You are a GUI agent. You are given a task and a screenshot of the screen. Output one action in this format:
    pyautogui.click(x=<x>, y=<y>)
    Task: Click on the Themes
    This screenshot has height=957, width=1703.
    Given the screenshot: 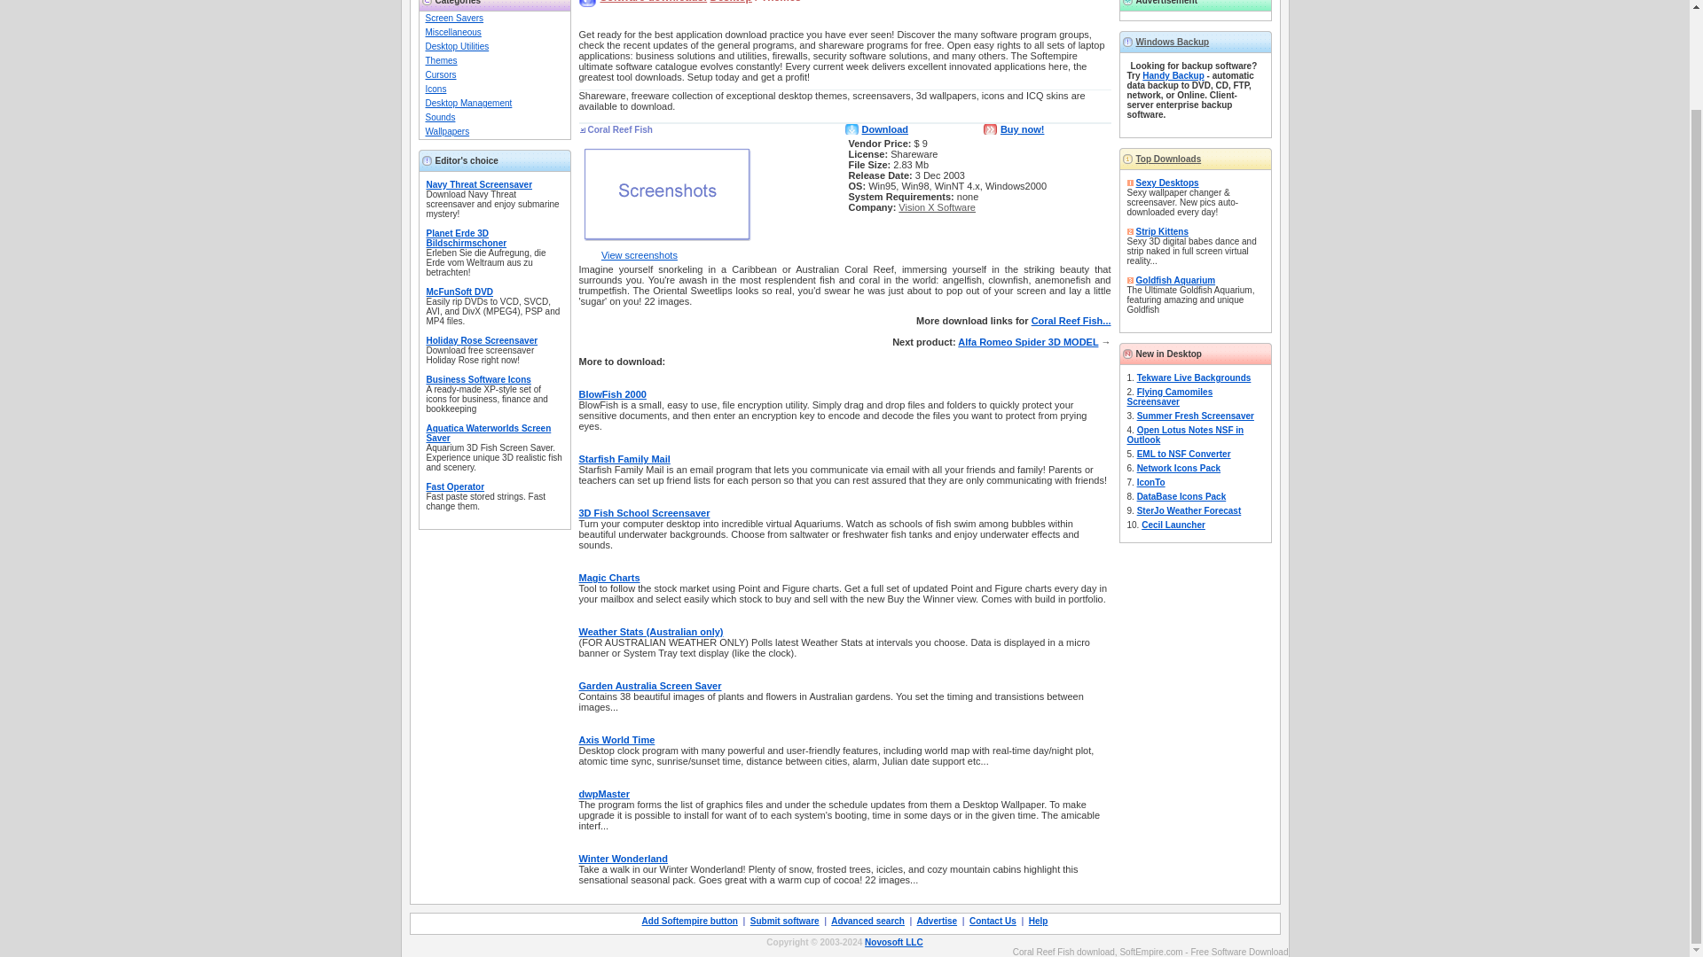 What is the action you would take?
    pyautogui.click(x=442, y=60)
    